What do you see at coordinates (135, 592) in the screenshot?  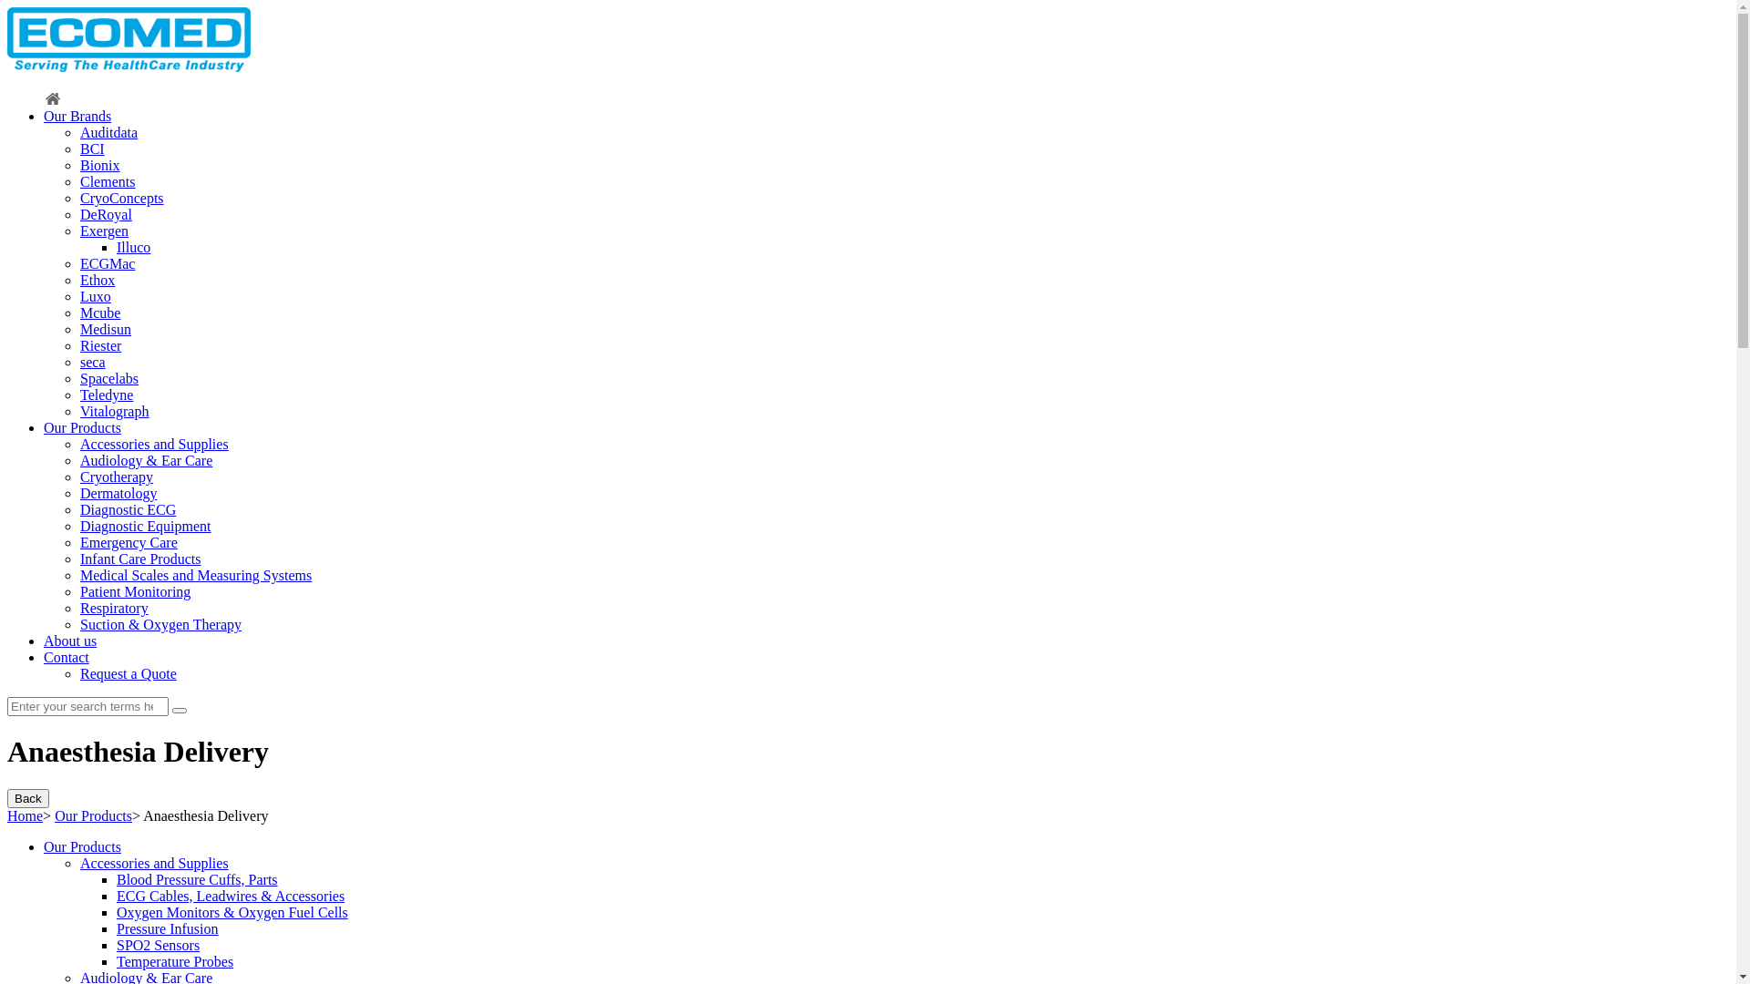 I see `Patient Monitoring` at bounding box center [135, 592].